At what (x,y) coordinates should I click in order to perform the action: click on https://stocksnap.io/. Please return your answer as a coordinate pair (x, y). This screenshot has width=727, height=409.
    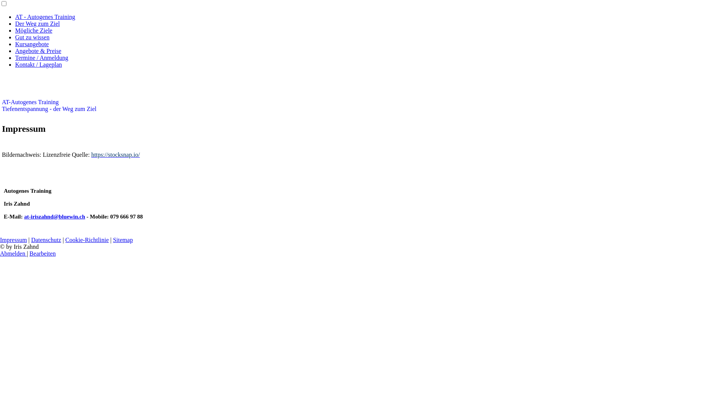
    Looking at the image, I should click on (115, 155).